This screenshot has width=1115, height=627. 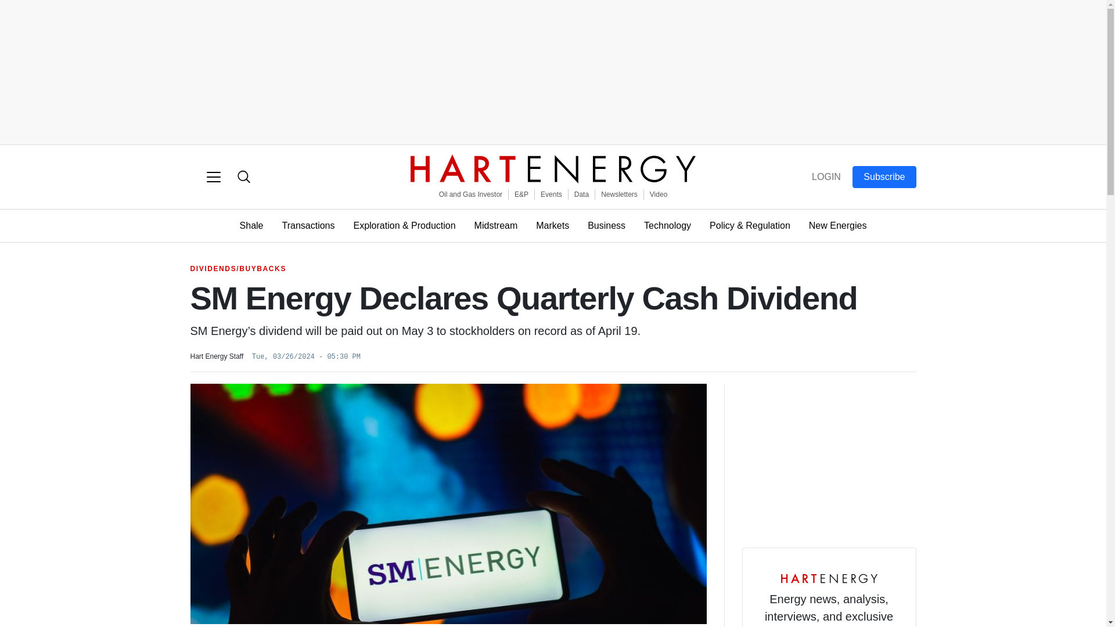 What do you see at coordinates (553, 168) in the screenshot?
I see `Hart Energy` at bounding box center [553, 168].